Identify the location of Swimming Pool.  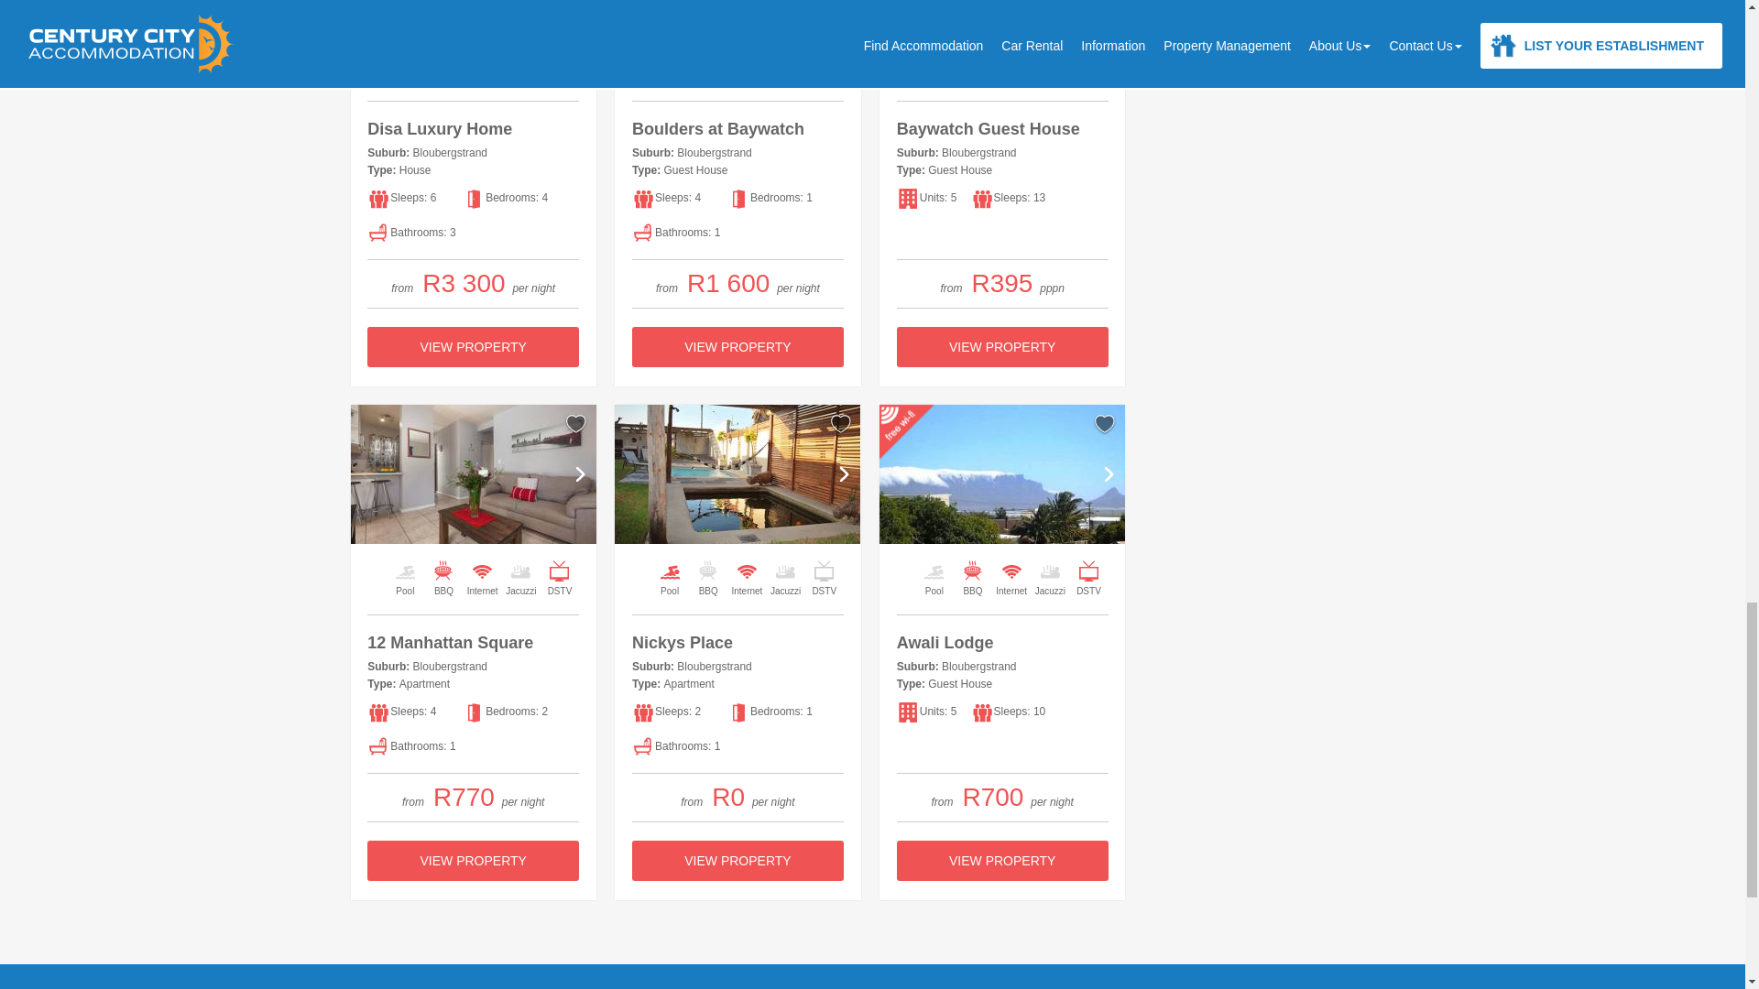
(405, 57).